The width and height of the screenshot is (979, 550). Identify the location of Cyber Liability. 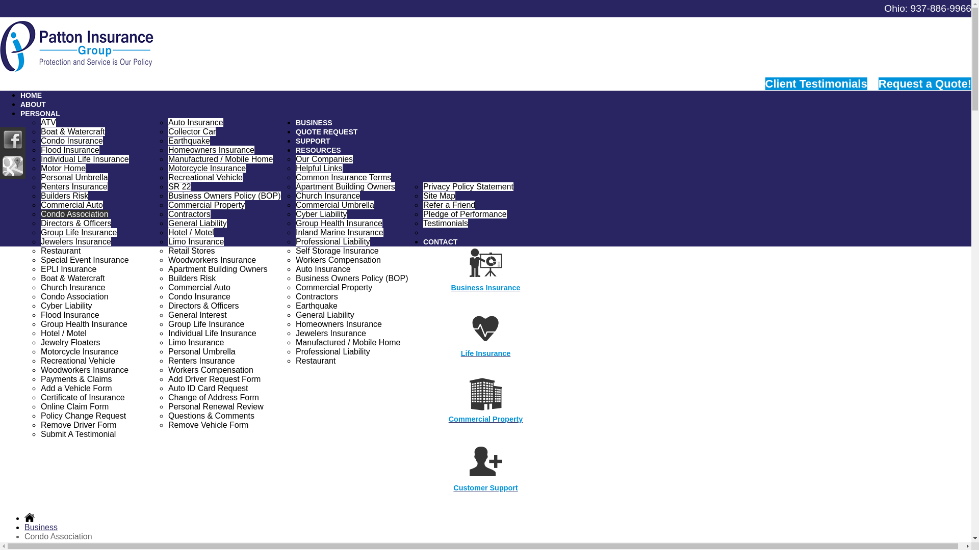
(321, 214).